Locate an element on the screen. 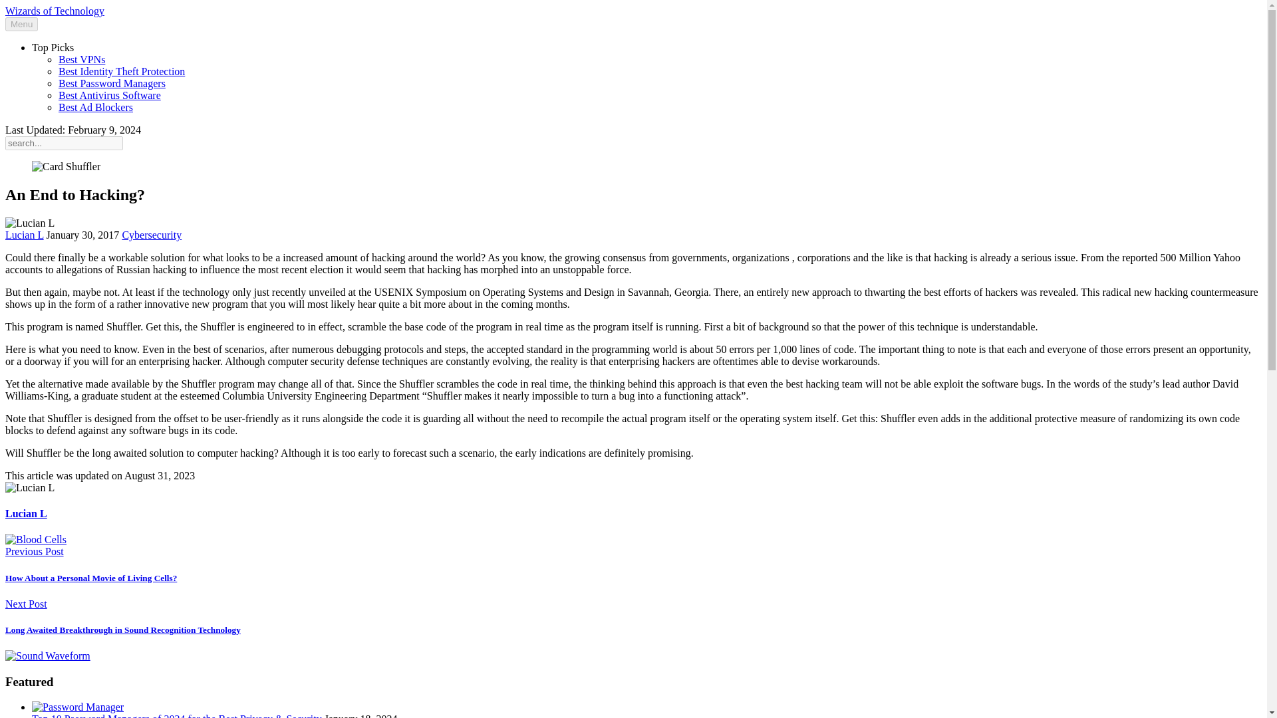 This screenshot has height=718, width=1277. Lucian L is located at coordinates (24, 234).